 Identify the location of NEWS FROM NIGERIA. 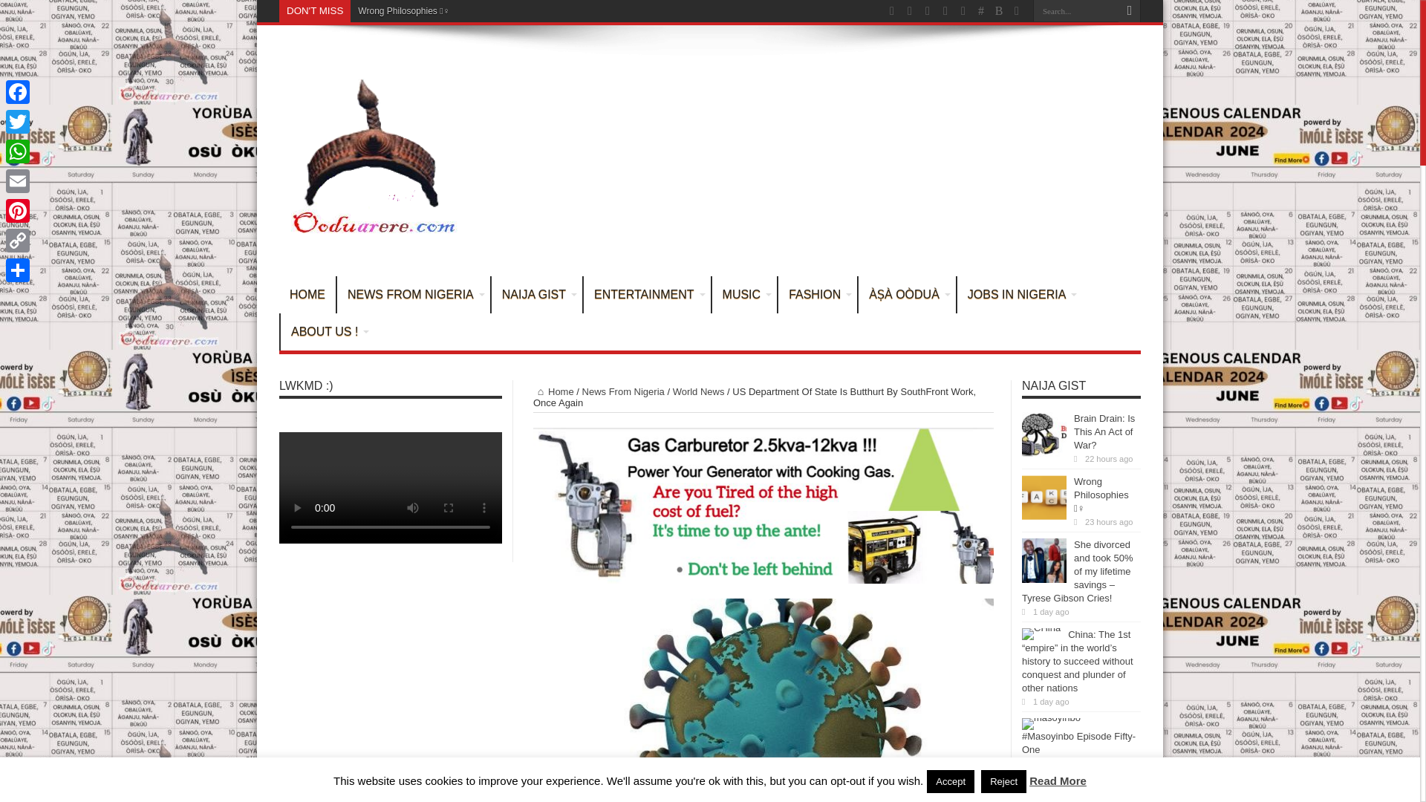
(413, 294).